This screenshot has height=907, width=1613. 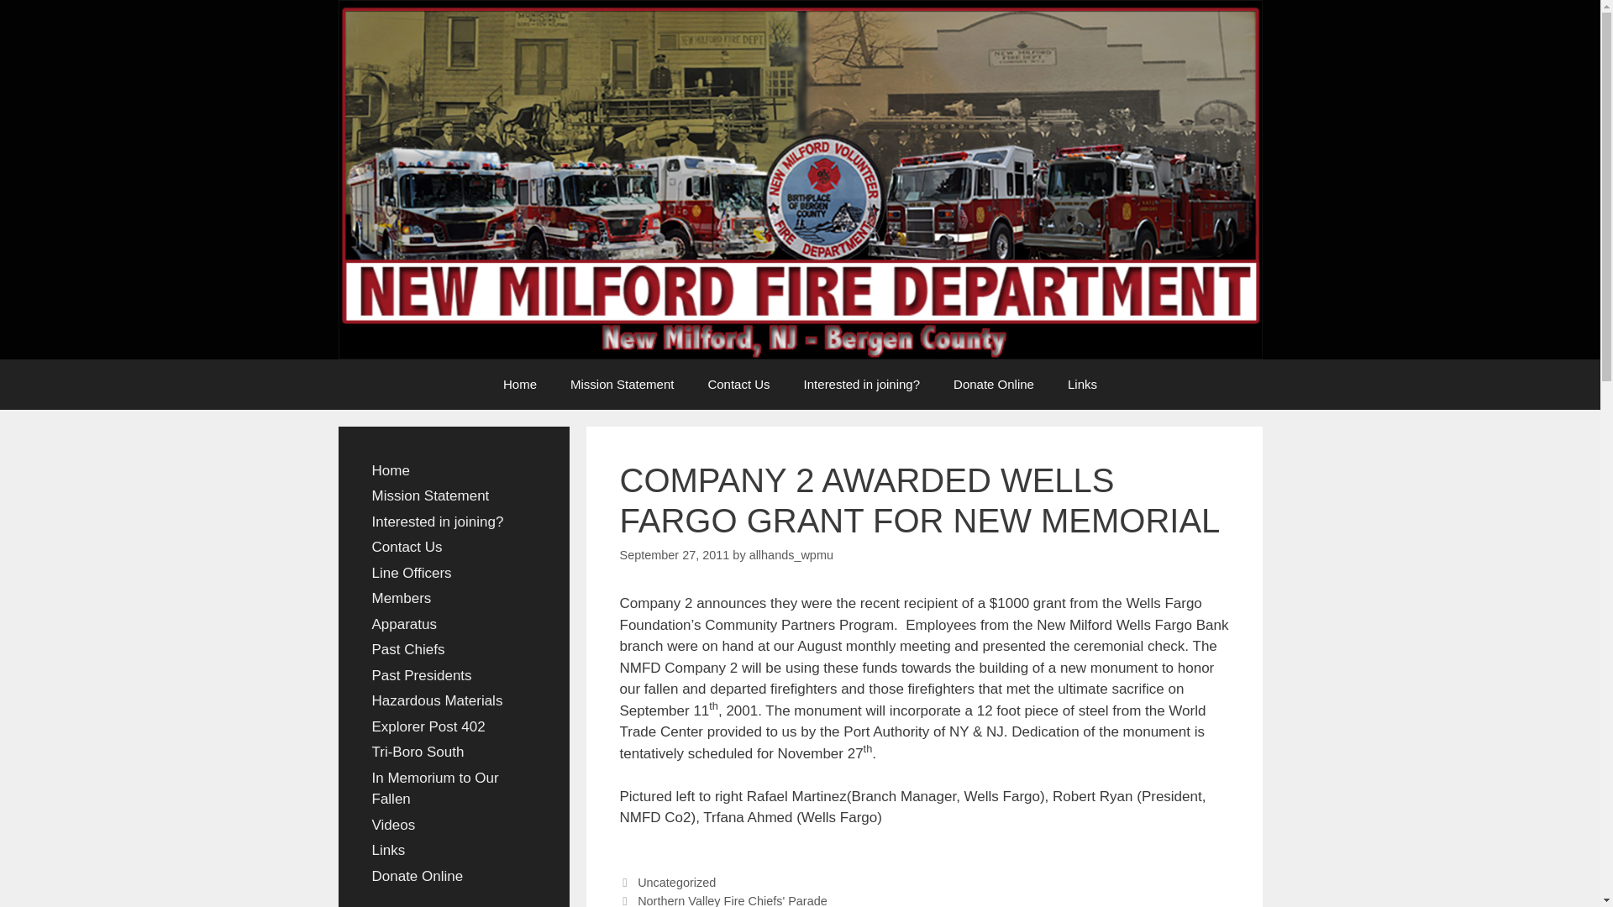 I want to click on Tri-Boro South, so click(x=417, y=752).